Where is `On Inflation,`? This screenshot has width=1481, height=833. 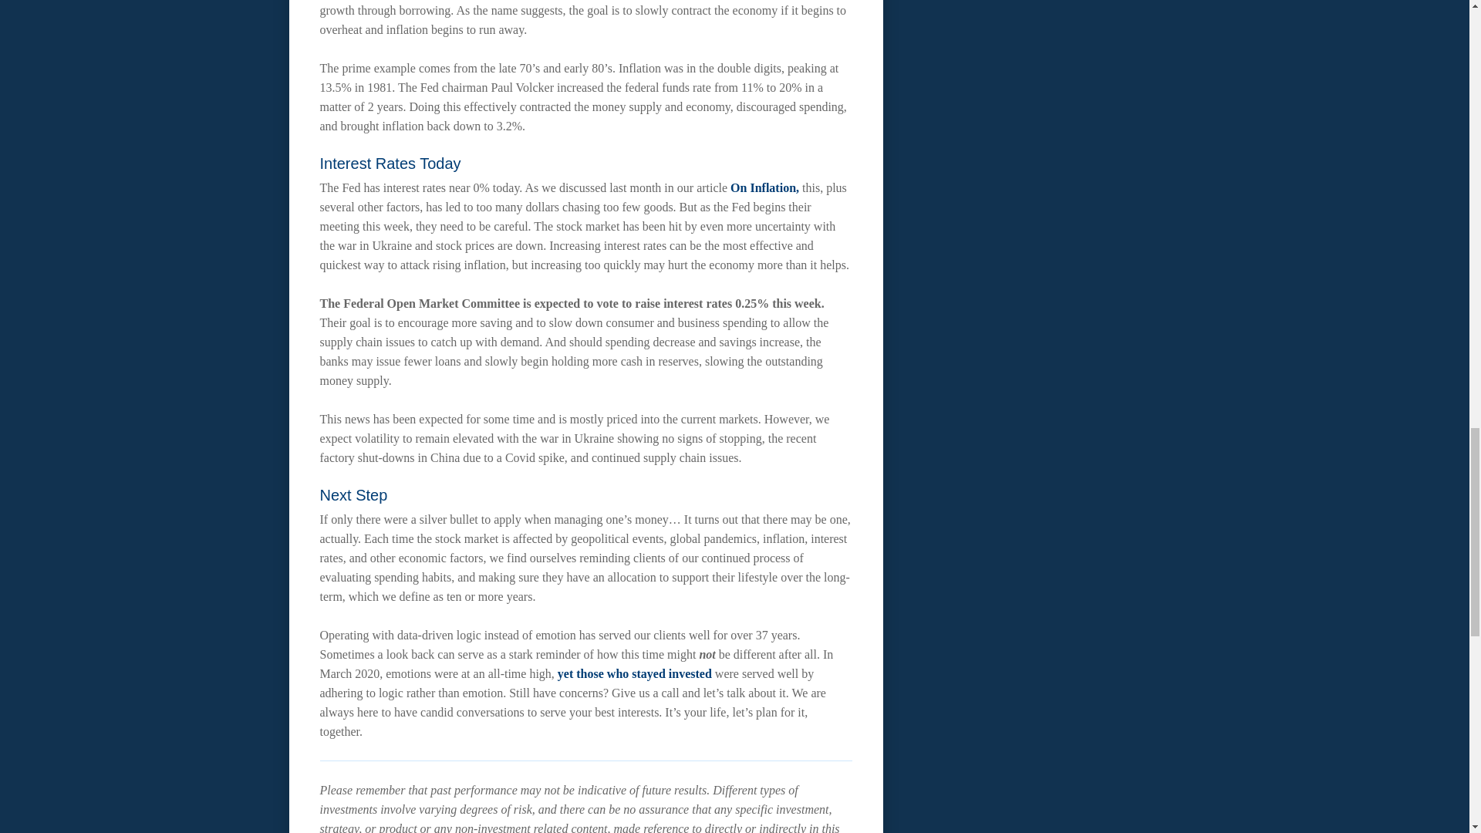 On Inflation, is located at coordinates (764, 187).